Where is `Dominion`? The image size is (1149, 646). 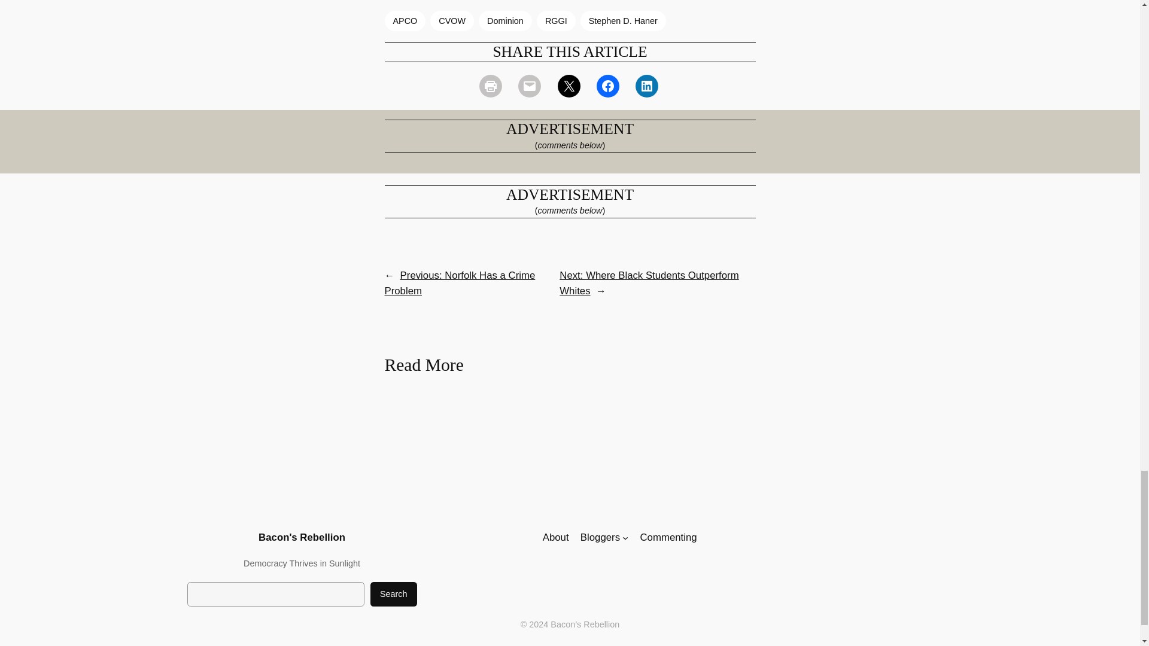
Dominion is located at coordinates (505, 20).